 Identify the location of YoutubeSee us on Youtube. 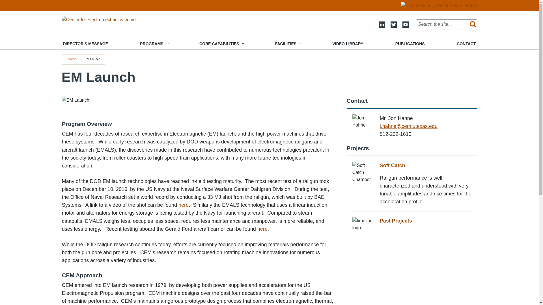
(405, 24).